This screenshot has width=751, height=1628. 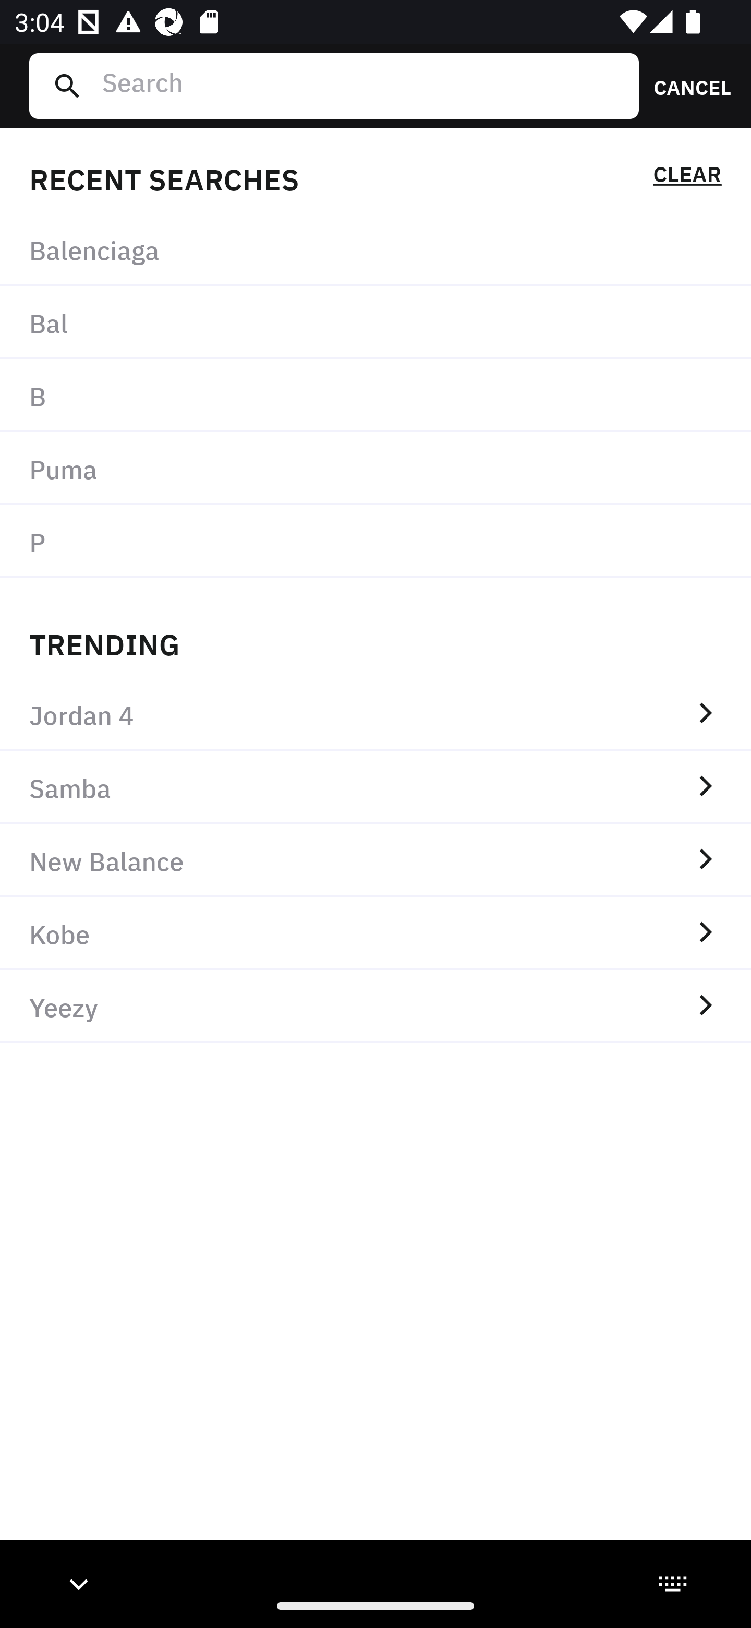 What do you see at coordinates (375, 249) in the screenshot?
I see `Balenciaga` at bounding box center [375, 249].